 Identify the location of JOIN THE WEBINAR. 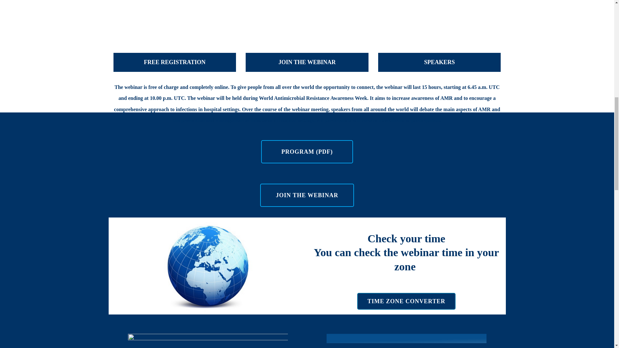
(307, 63).